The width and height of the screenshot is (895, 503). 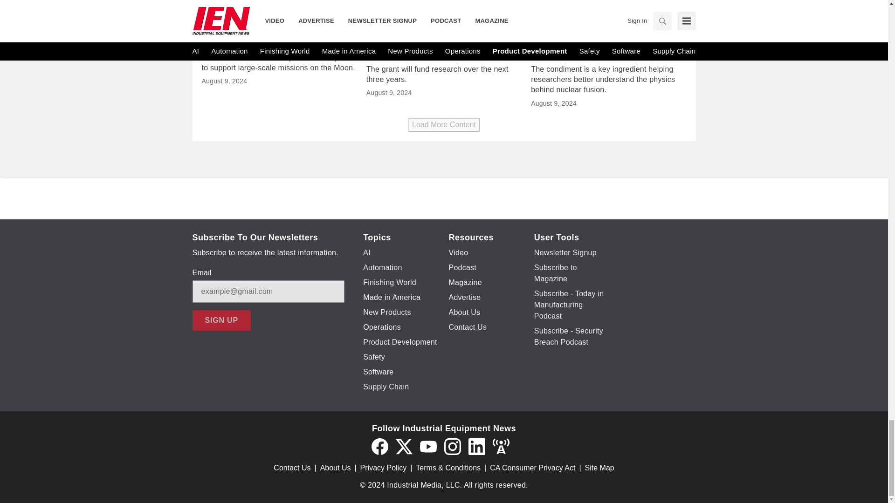 I want to click on LinkedIn icon, so click(x=476, y=446).